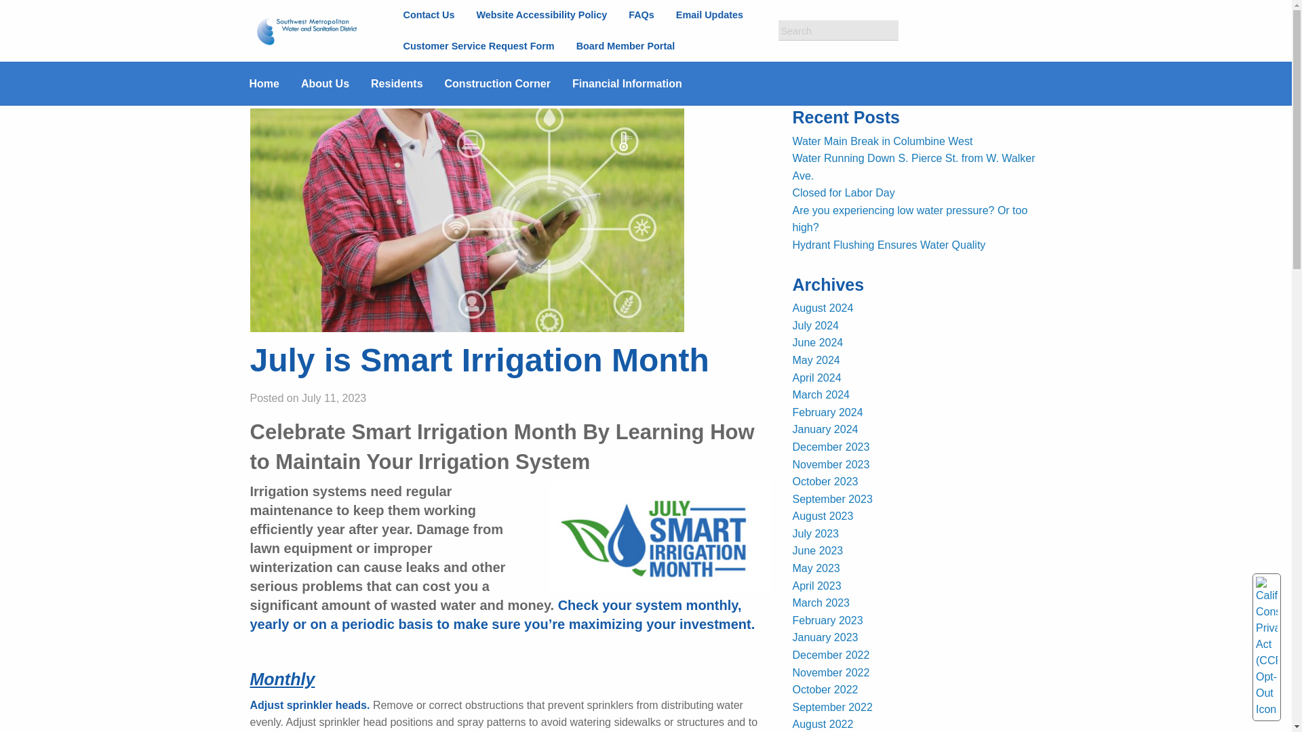 This screenshot has height=732, width=1302. What do you see at coordinates (275, 83) in the screenshot?
I see `Home` at bounding box center [275, 83].